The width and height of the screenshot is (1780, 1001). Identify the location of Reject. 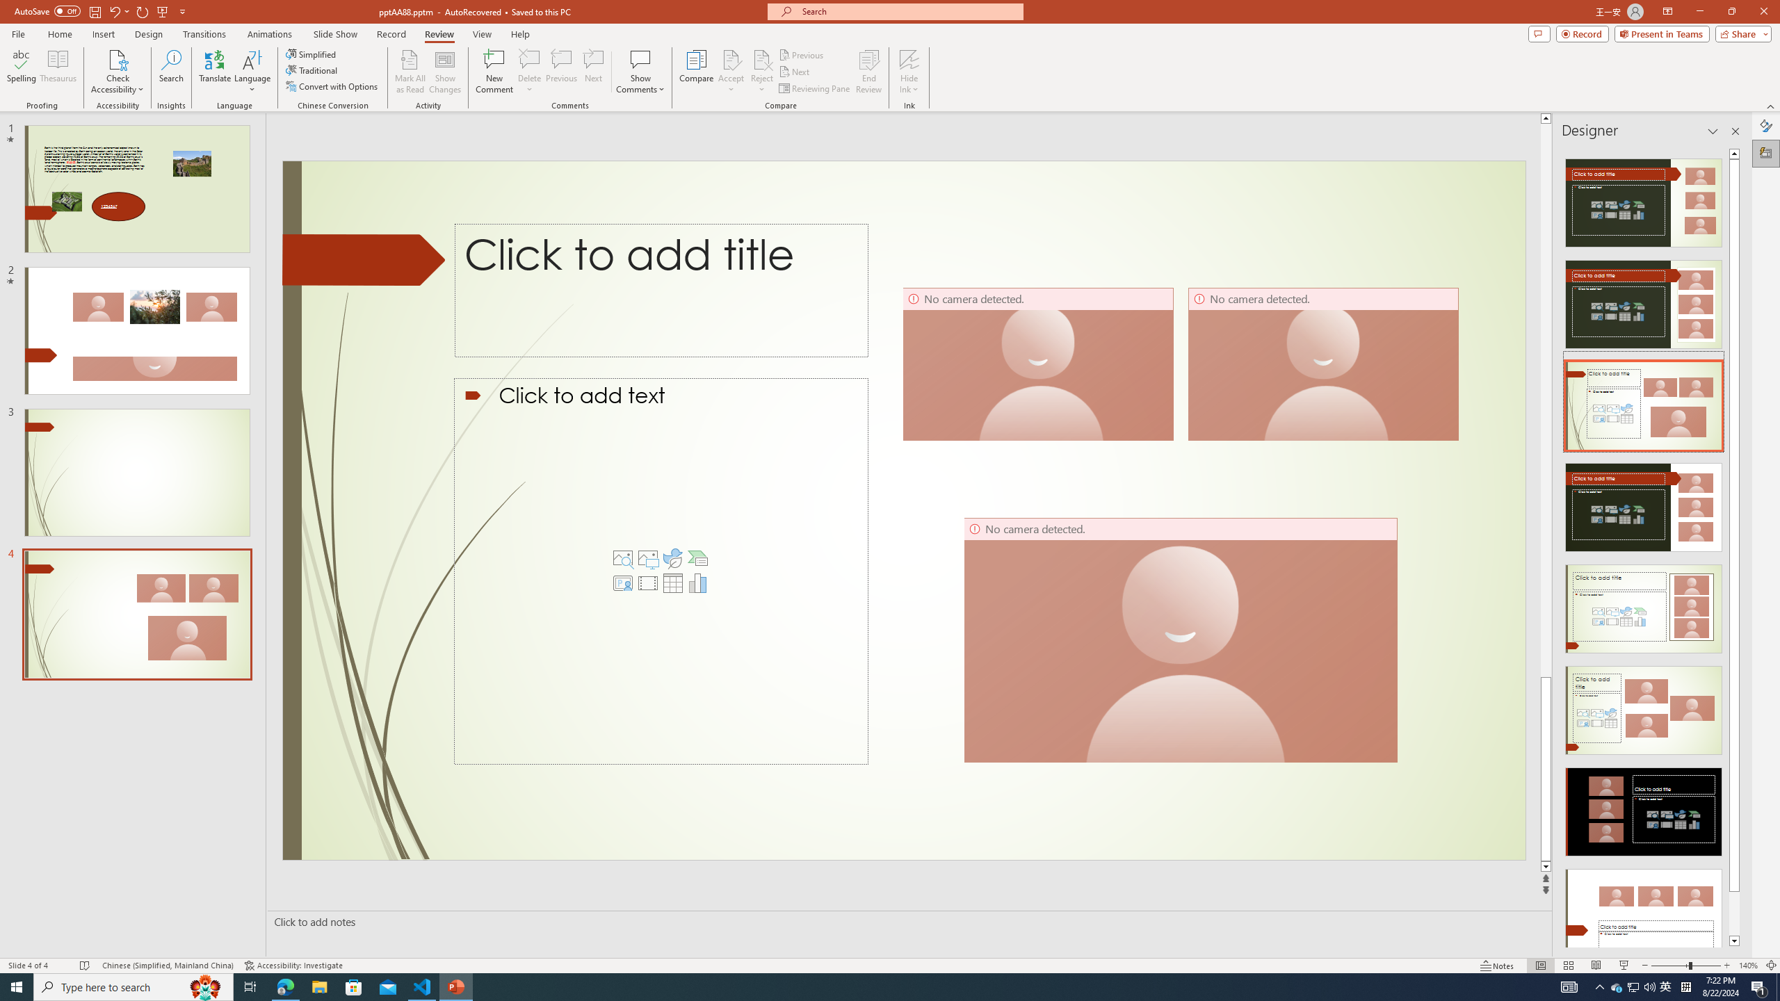
(762, 72).